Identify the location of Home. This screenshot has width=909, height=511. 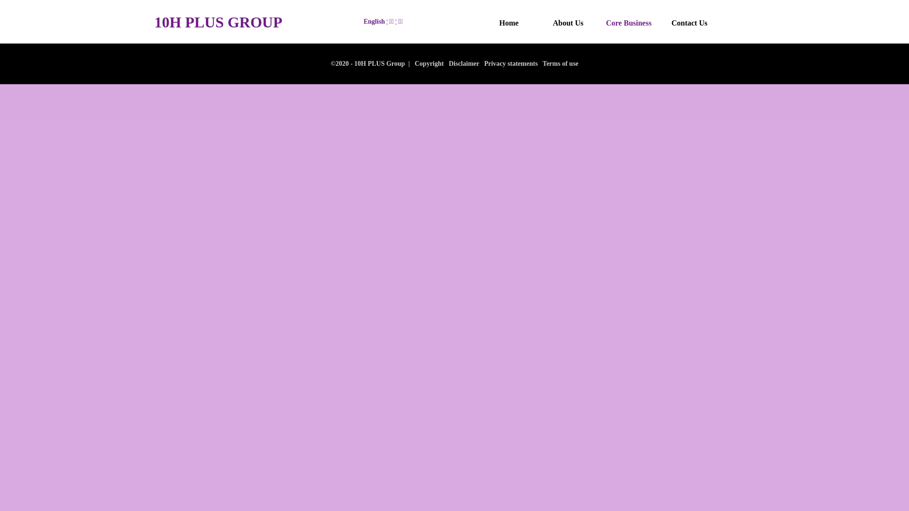
(509, 23).